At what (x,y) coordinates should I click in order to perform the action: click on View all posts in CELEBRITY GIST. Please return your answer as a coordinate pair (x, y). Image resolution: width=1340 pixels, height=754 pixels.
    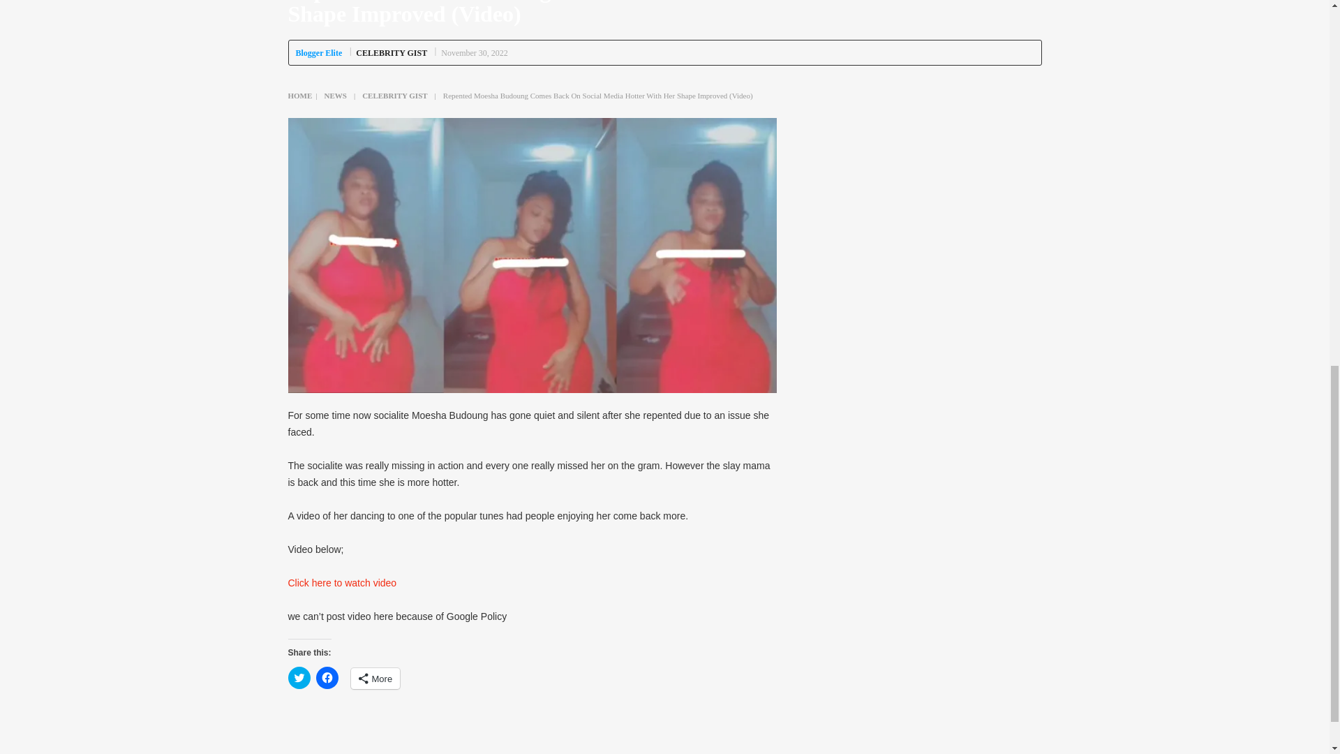
    Looking at the image, I should click on (392, 53).